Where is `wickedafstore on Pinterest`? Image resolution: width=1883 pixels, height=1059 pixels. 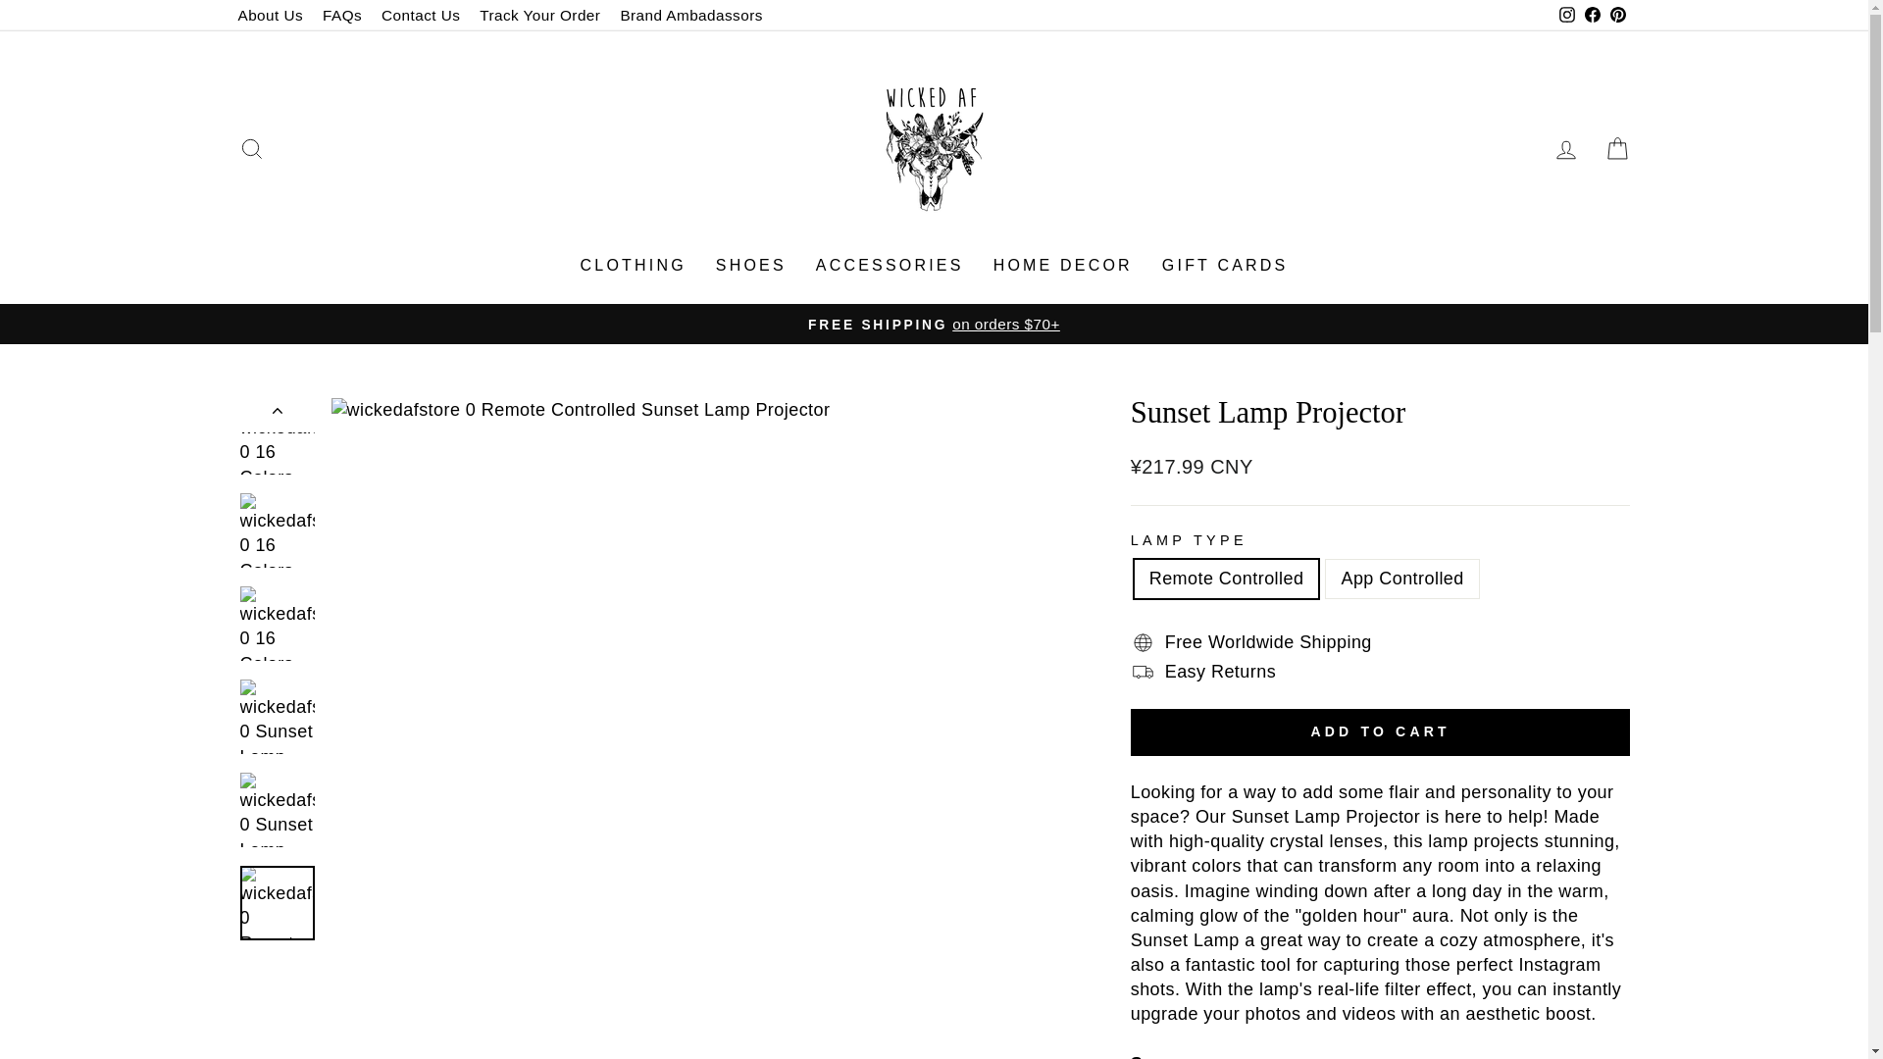 wickedafstore on Pinterest is located at coordinates (1616, 16).